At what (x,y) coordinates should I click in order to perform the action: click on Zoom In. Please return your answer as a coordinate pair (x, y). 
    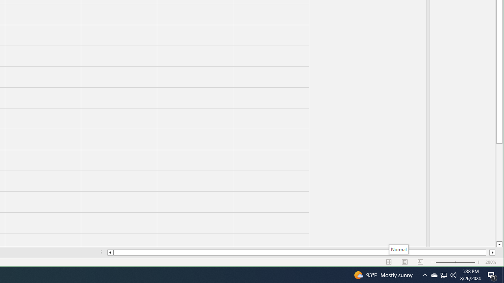
    Looking at the image, I should click on (479, 262).